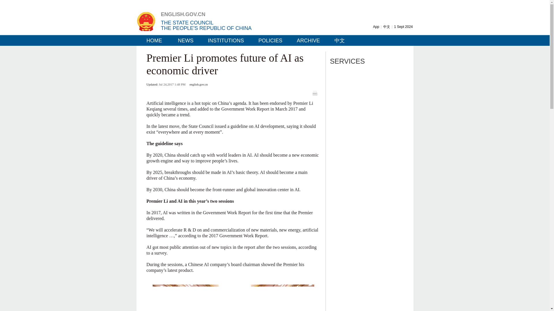 This screenshot has width=554, height=311. Describe the element at coordinates (224, 40) in the screenshot. I see `INSTITUTIONS` at that location.